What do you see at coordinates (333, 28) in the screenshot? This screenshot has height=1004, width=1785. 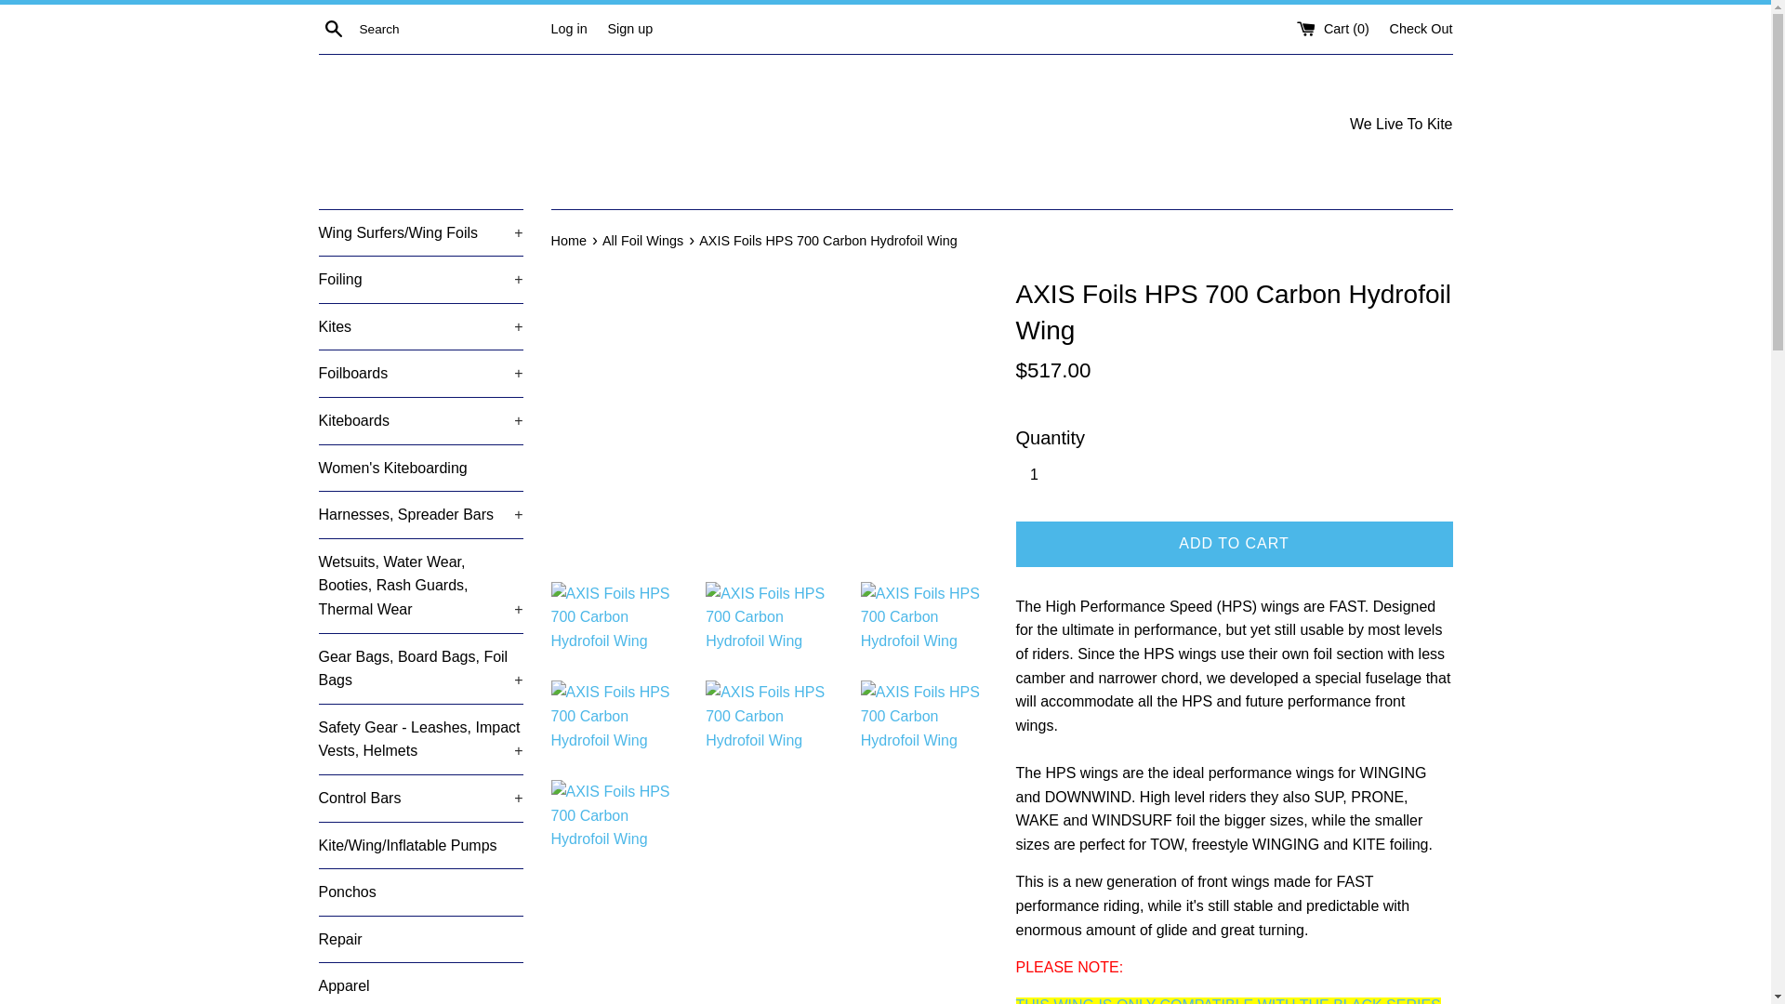 I see `Search` at bounding box center [333, 28].